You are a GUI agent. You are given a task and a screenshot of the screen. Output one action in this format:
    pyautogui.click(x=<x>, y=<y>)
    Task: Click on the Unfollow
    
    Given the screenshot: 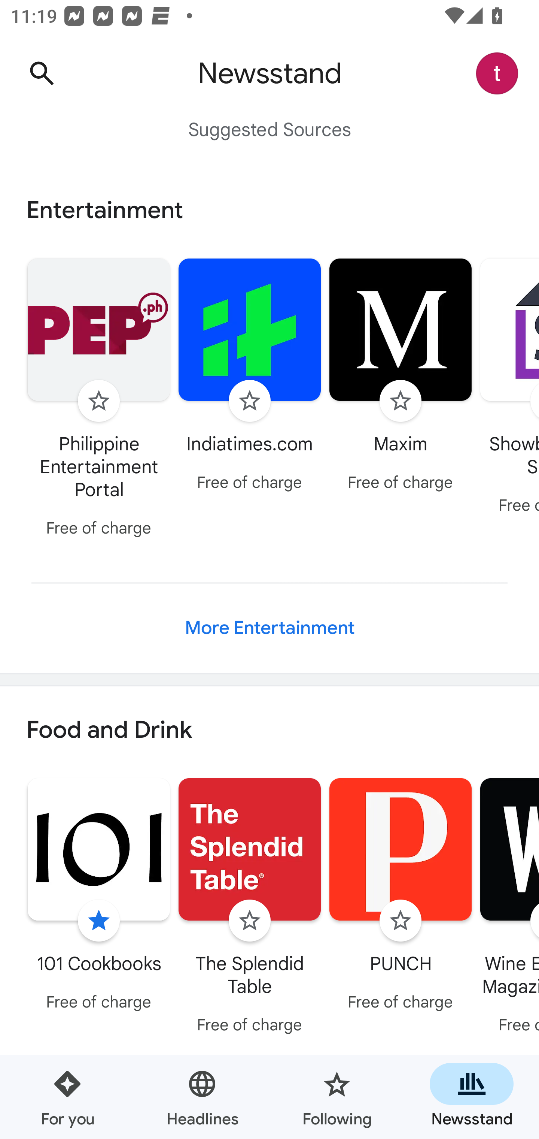 What is the action you would take?
    pyautogui.click(x=98, y=921)
    